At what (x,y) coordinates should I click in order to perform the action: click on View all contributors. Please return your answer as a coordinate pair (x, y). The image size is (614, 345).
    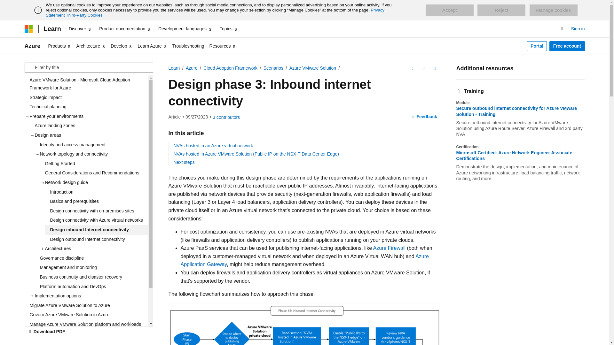
    Looking at the image, I should click on (226, 117).